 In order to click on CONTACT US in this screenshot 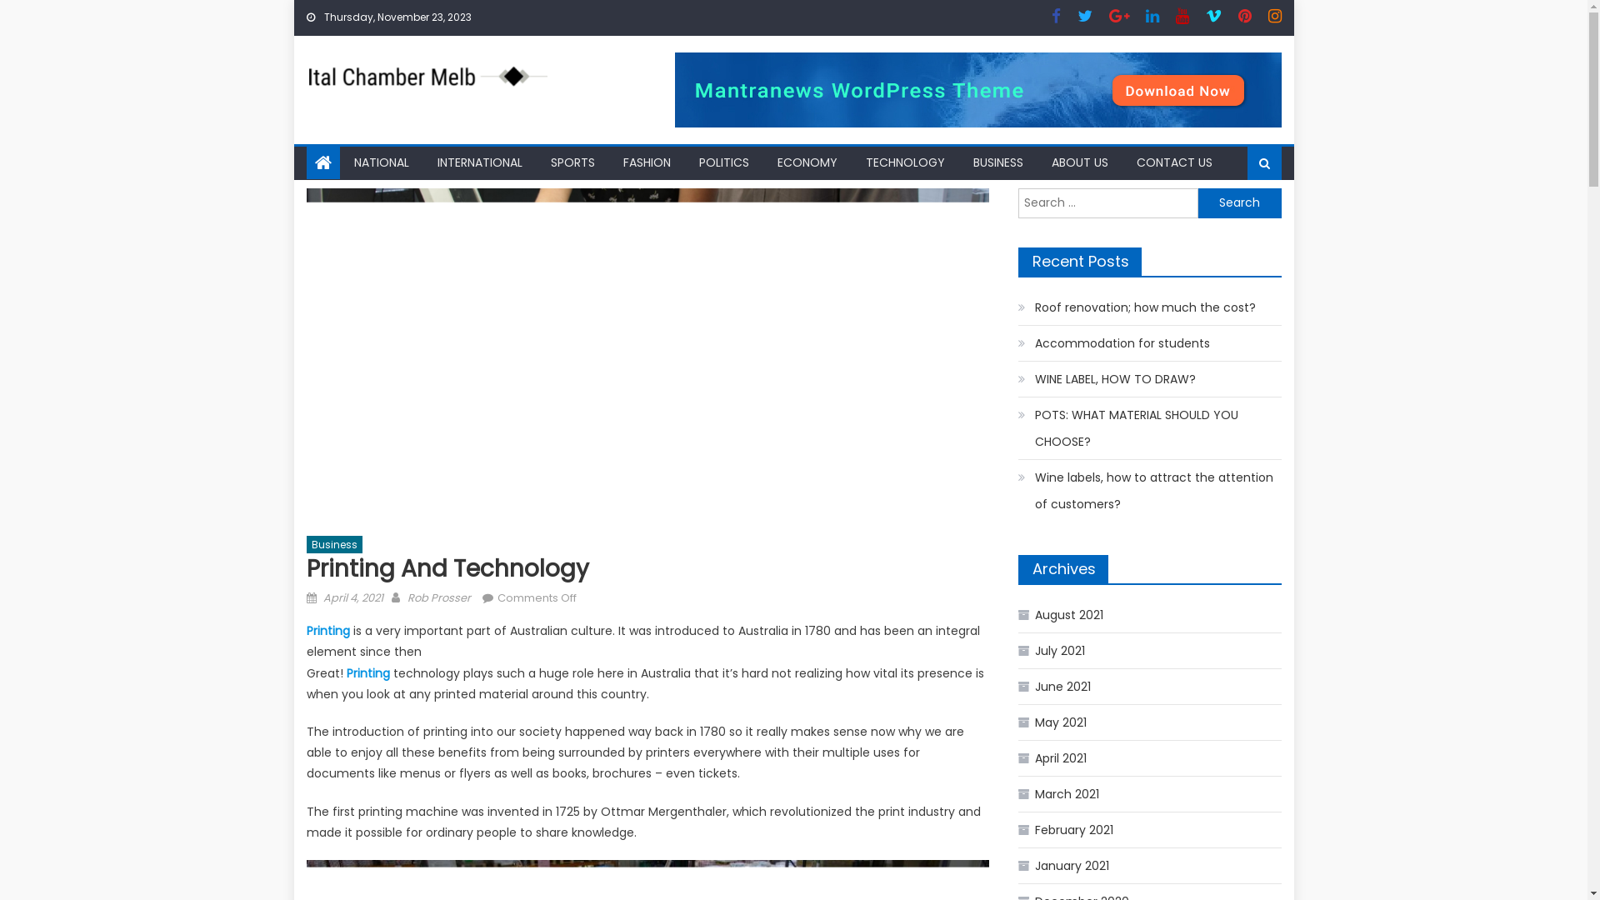, I will do `click(1173, 162)`.